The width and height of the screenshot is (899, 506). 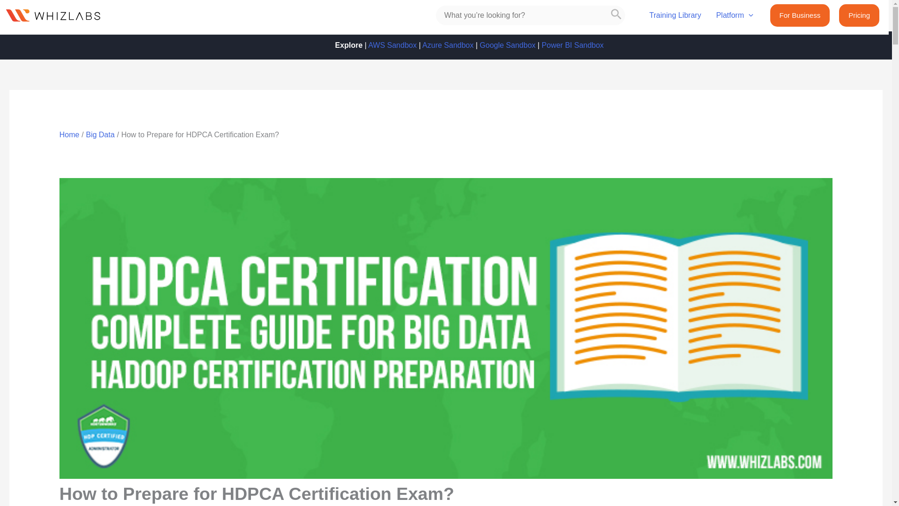 I want to click on AWS Sandbox, so click(x=391, y=45).